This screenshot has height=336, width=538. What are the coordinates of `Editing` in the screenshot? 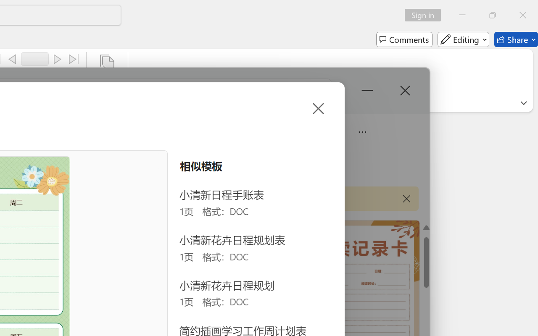 It's located at (463, 39).